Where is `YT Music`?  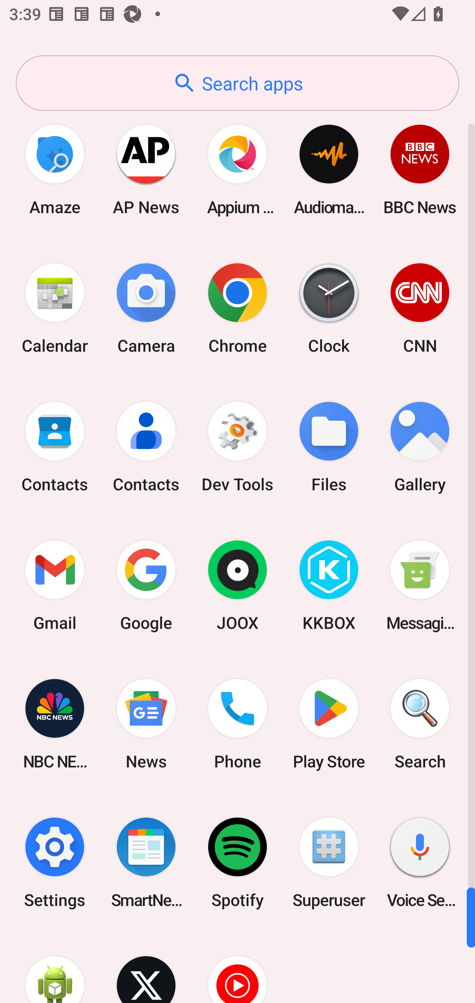
YT Music is located at coordinates (237, 967).